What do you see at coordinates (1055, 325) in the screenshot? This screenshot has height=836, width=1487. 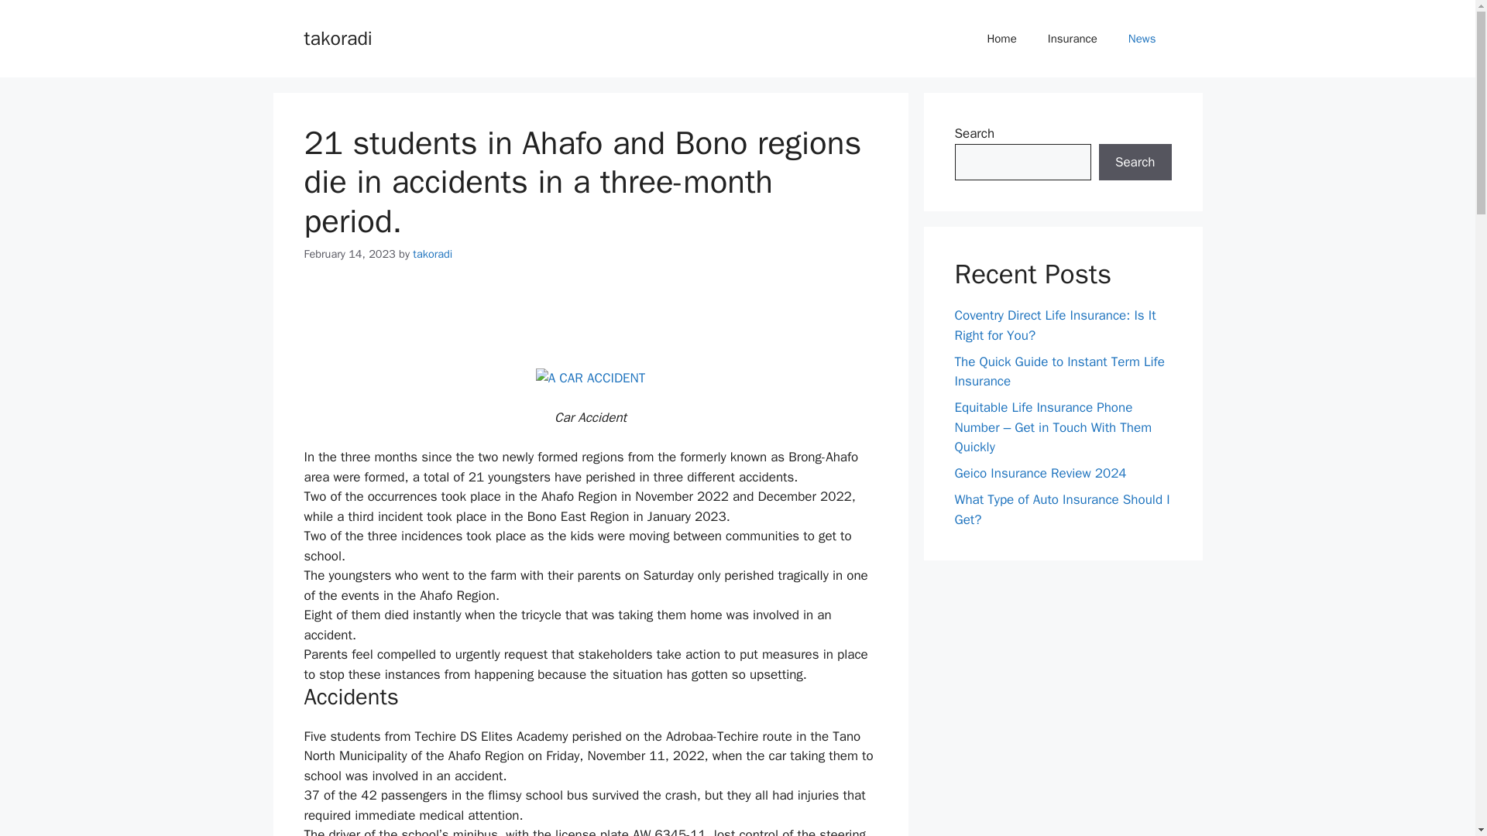 I see `Coventry Direct Life Insurance: Is It Right for You?` at bounding box center [1055, 325].